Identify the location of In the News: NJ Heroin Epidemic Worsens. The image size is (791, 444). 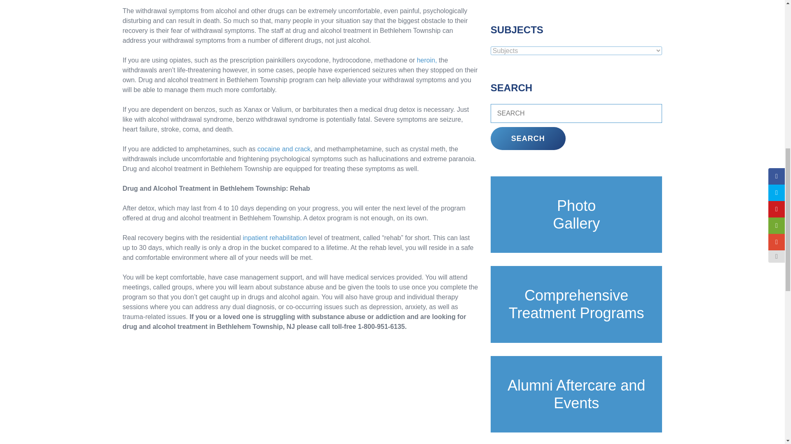
(427, 60).